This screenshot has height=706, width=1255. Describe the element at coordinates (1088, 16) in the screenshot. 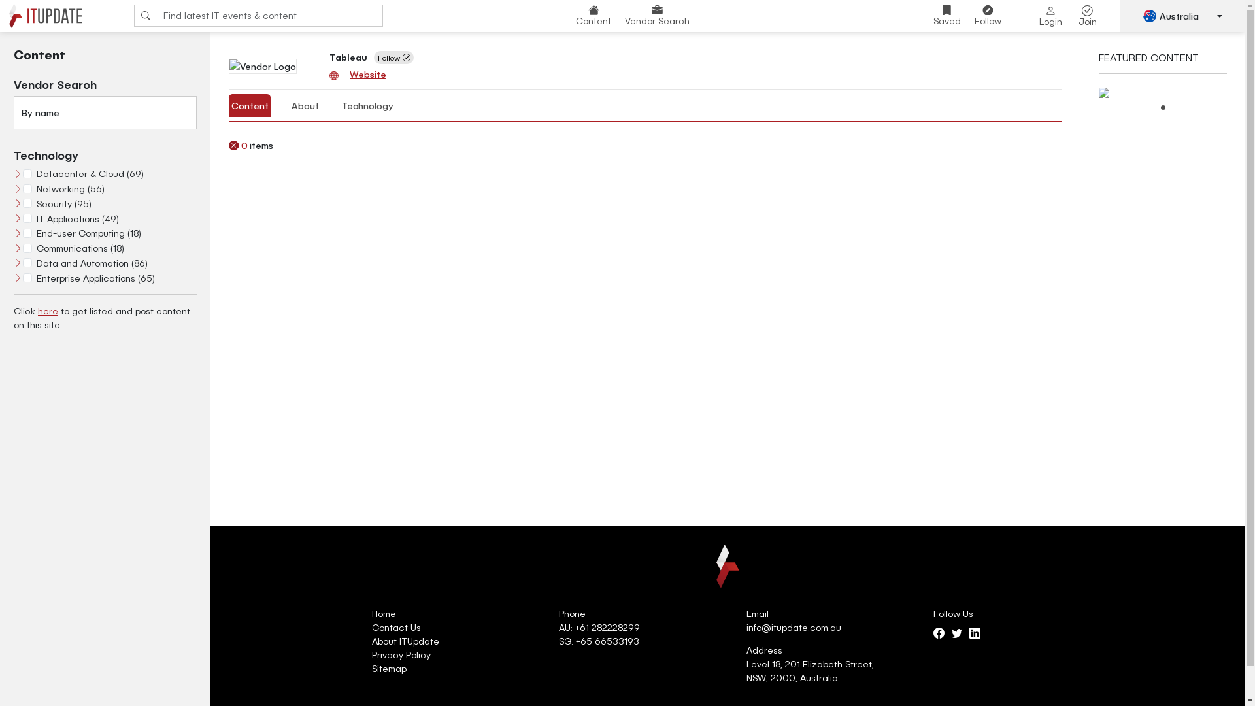

I see `Join` at that location.